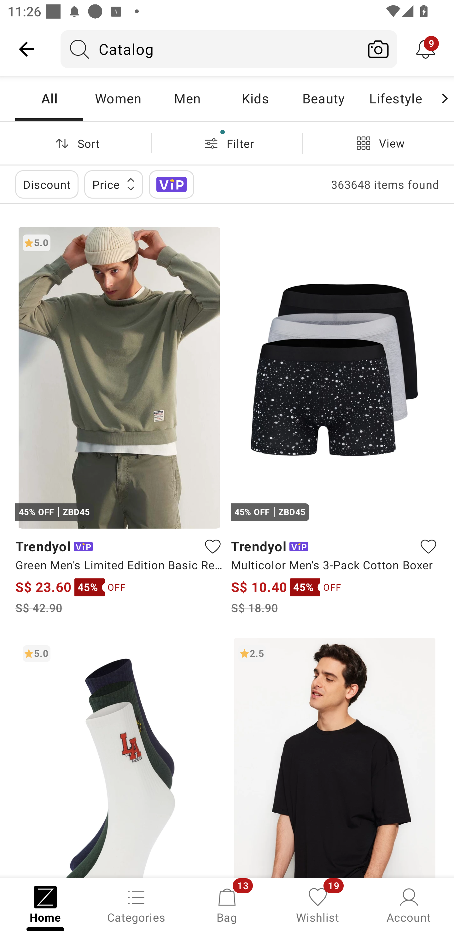 The image size is (454, 933). What do you see at coordinates (323, 98) in the screenshot?
I see `Beauty` at bounding box center [323, 98].